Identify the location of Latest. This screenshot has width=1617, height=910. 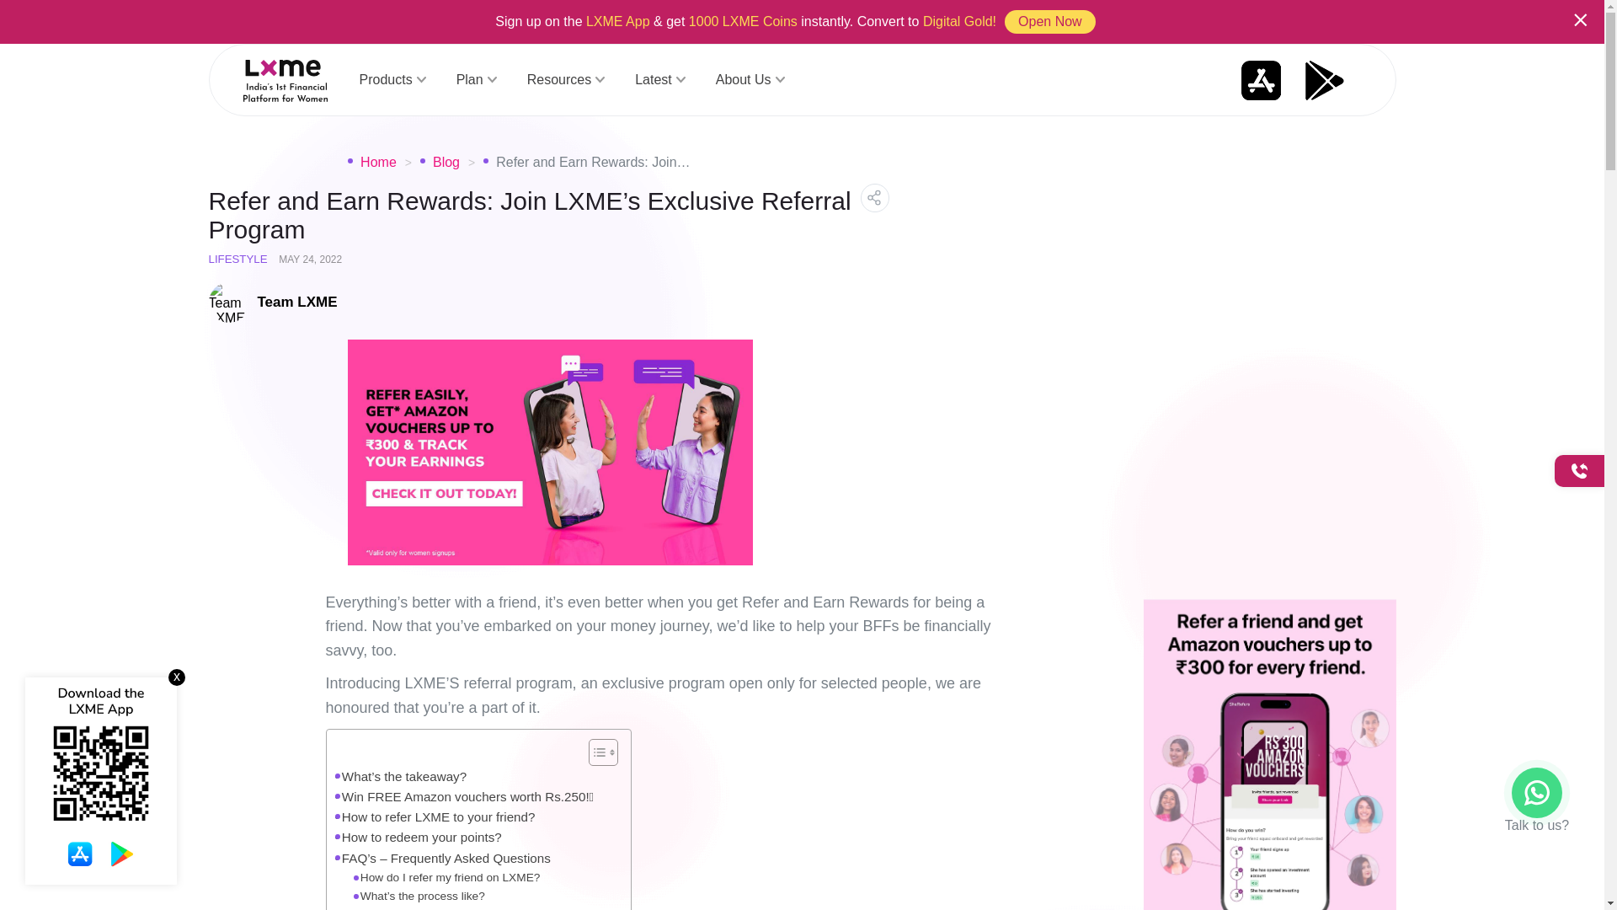
(660, 80).